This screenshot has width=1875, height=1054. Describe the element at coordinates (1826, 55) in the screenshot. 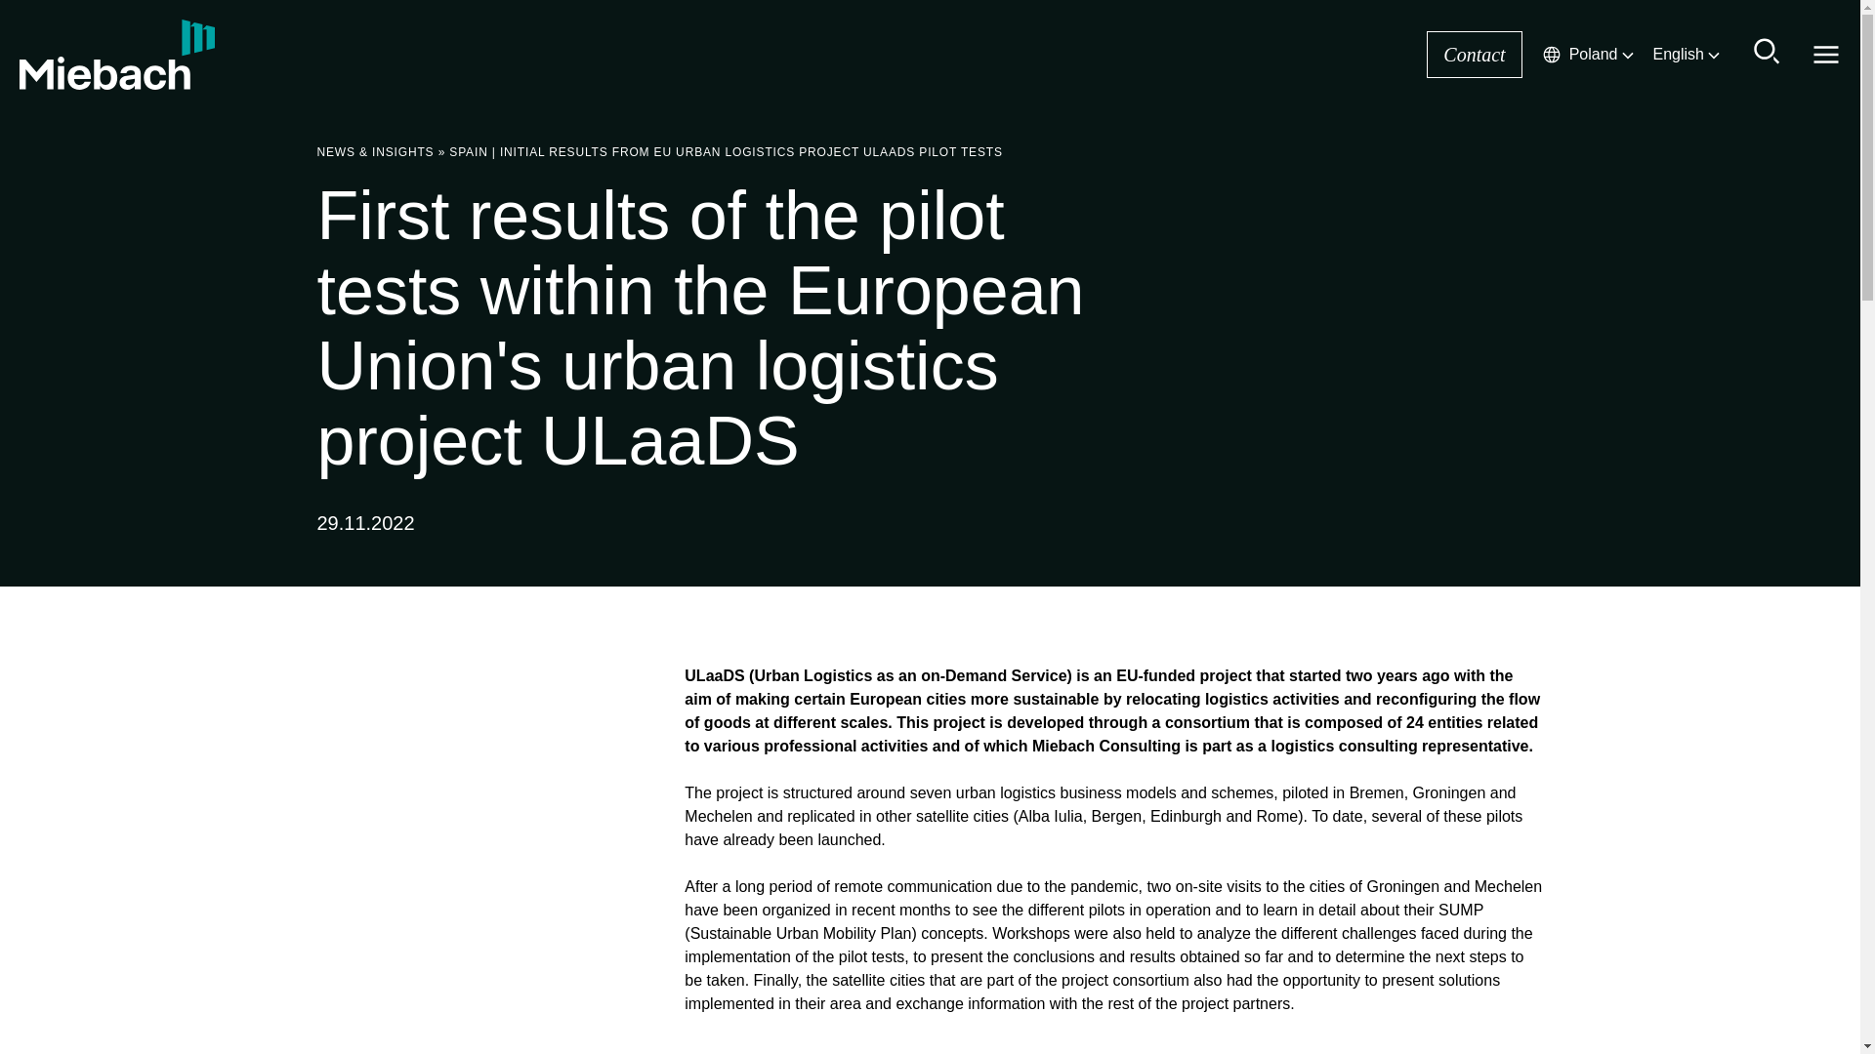

I see `Open and close Navigation` at that location.